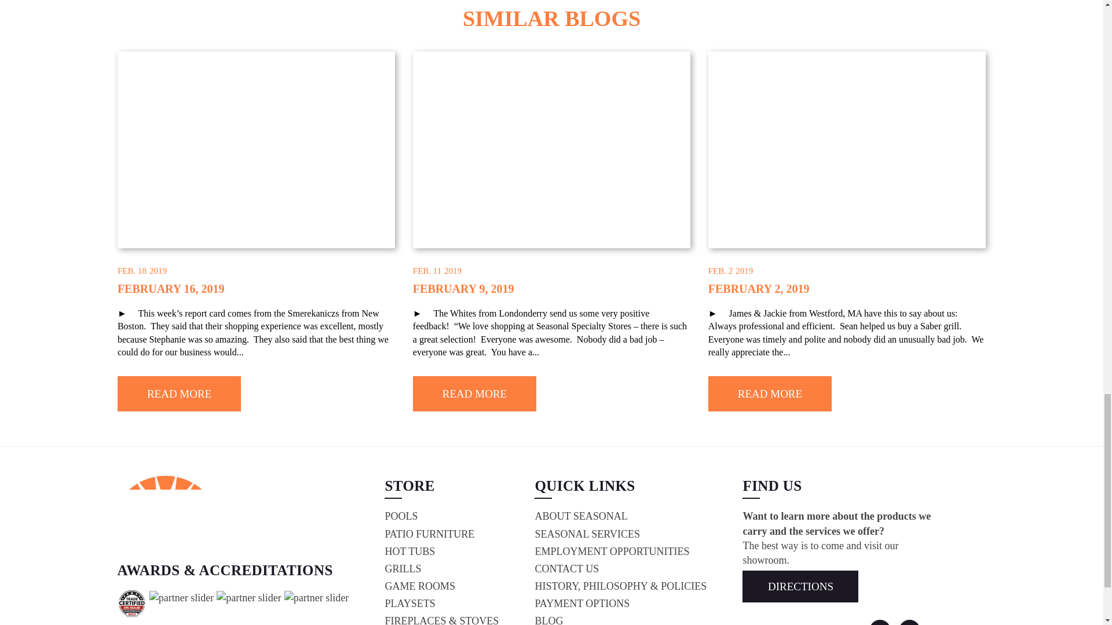  I want to click on READ MORE, so click(180, 394).